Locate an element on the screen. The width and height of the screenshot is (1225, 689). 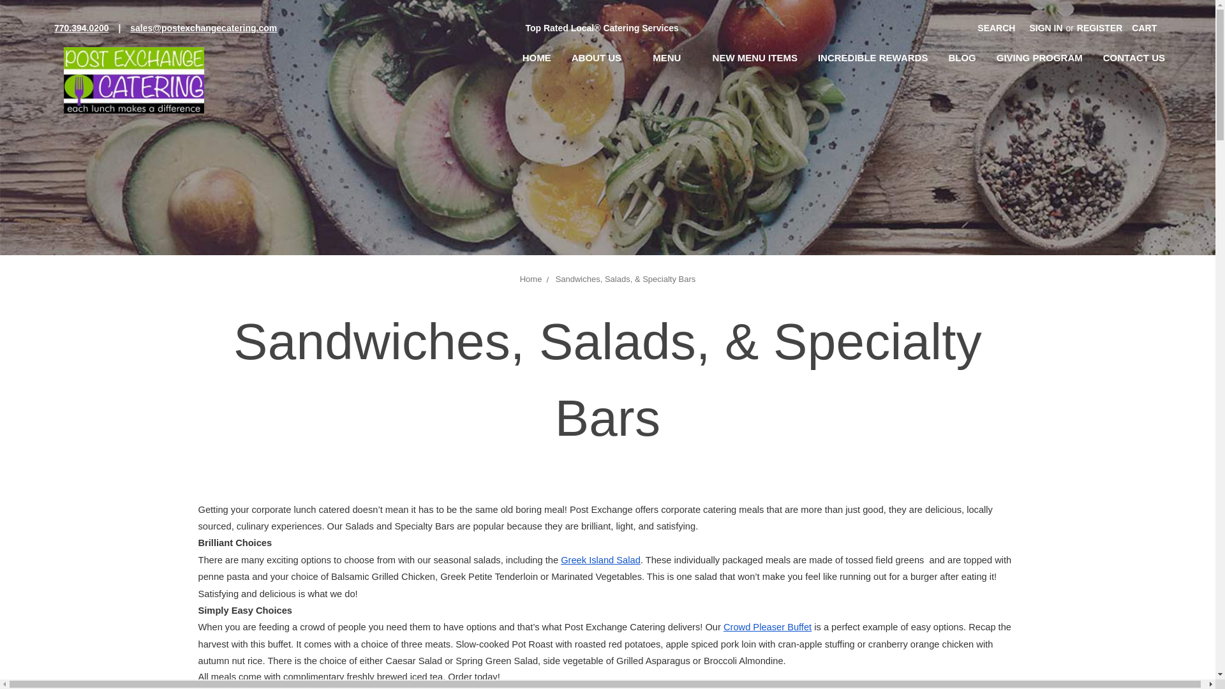
SEARCH is located at coordinates (995, 28).